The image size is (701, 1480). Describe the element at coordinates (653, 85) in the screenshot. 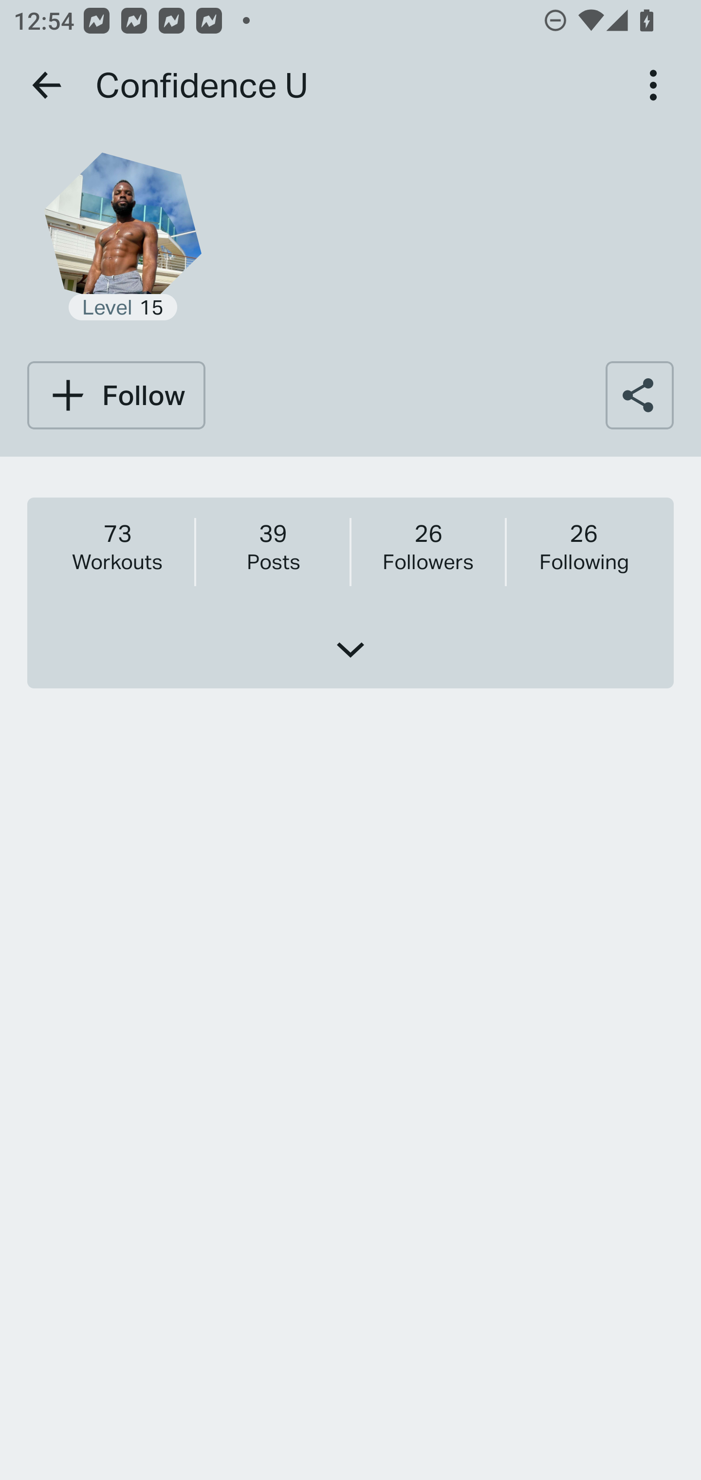

I see `Options` at that location.